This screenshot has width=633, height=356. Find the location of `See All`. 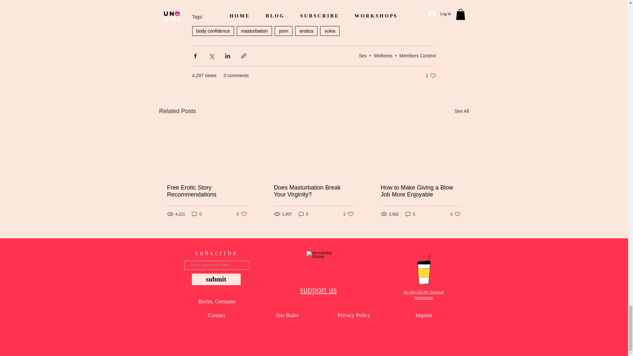

See All is located at coordinates (462, 111).